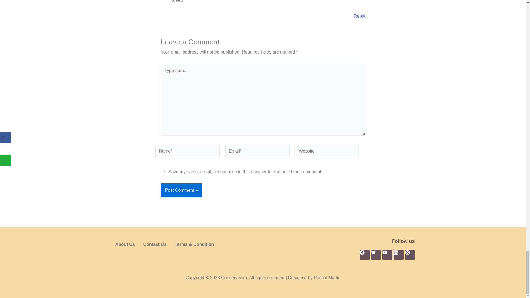 This screenshot has width=530, height=298. I want to click on Youtube, so click(387, 255).